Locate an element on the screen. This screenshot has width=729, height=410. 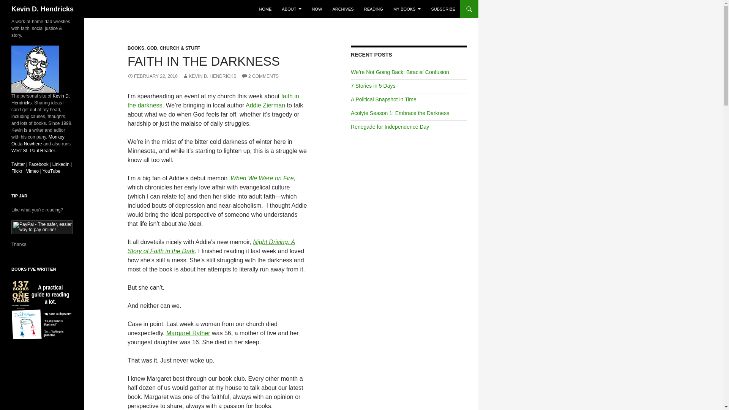
Addie Zierman is located at coordinates (264, 105).